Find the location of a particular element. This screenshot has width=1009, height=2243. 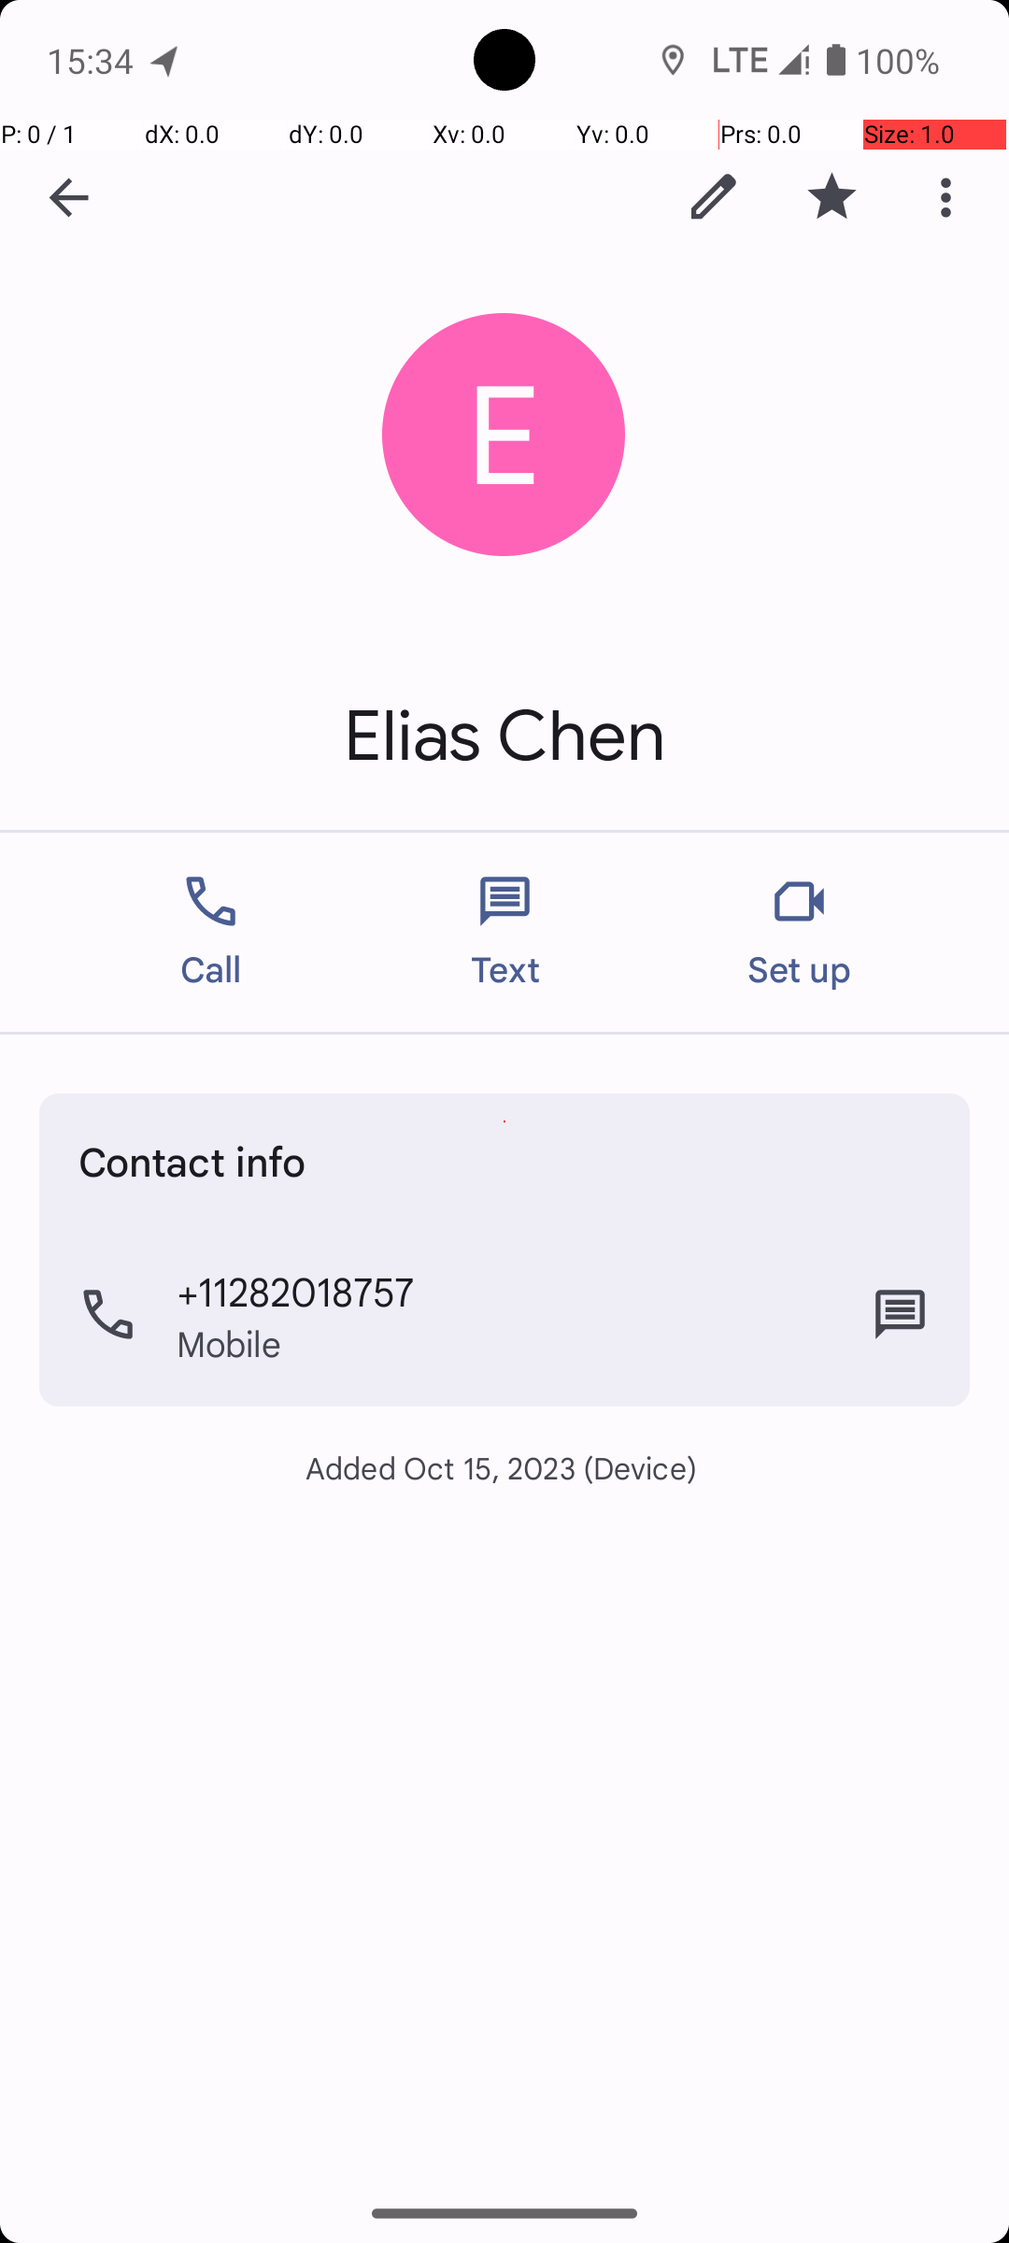

Call Mobile +11282018757 is located at coordinates (504, 1315).